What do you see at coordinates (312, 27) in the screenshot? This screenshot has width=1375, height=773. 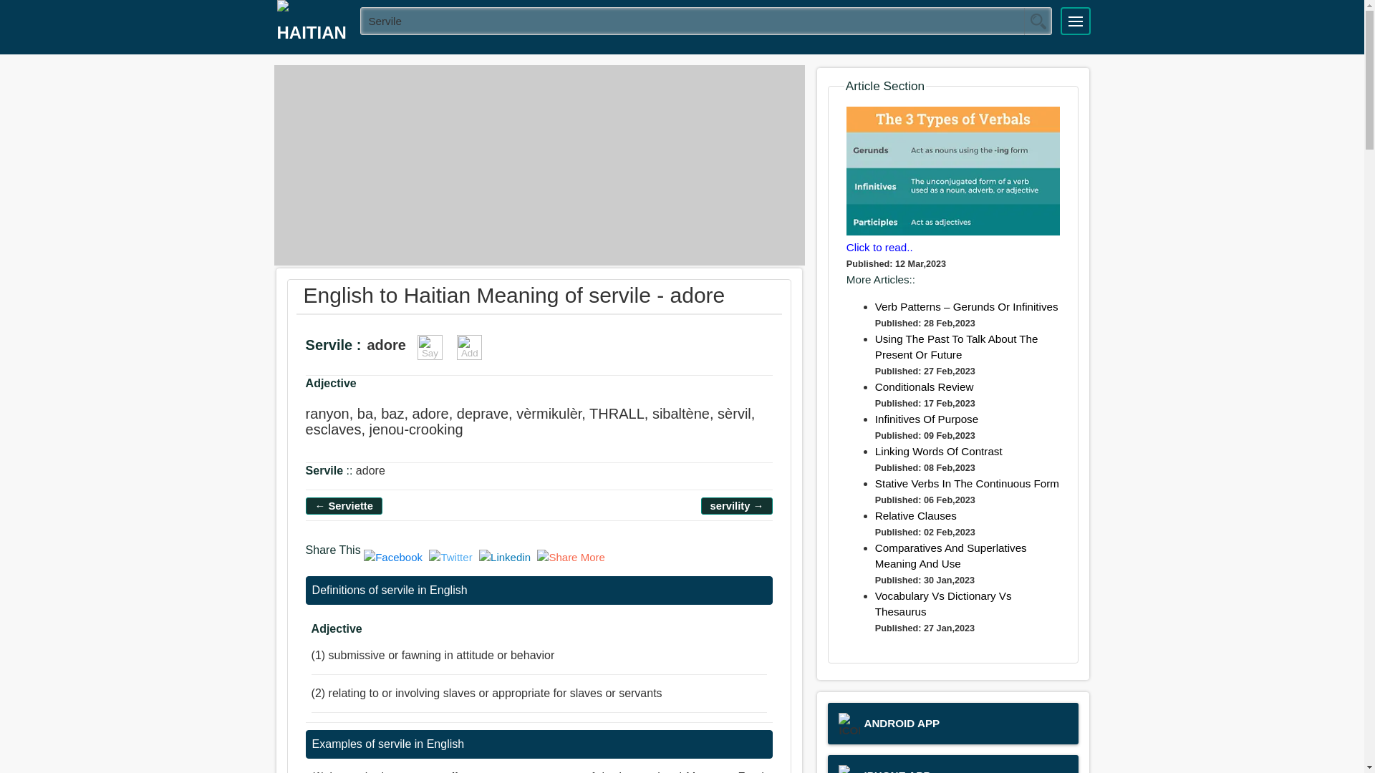 I see `HAITIAN` at bounding box center [312, 27].